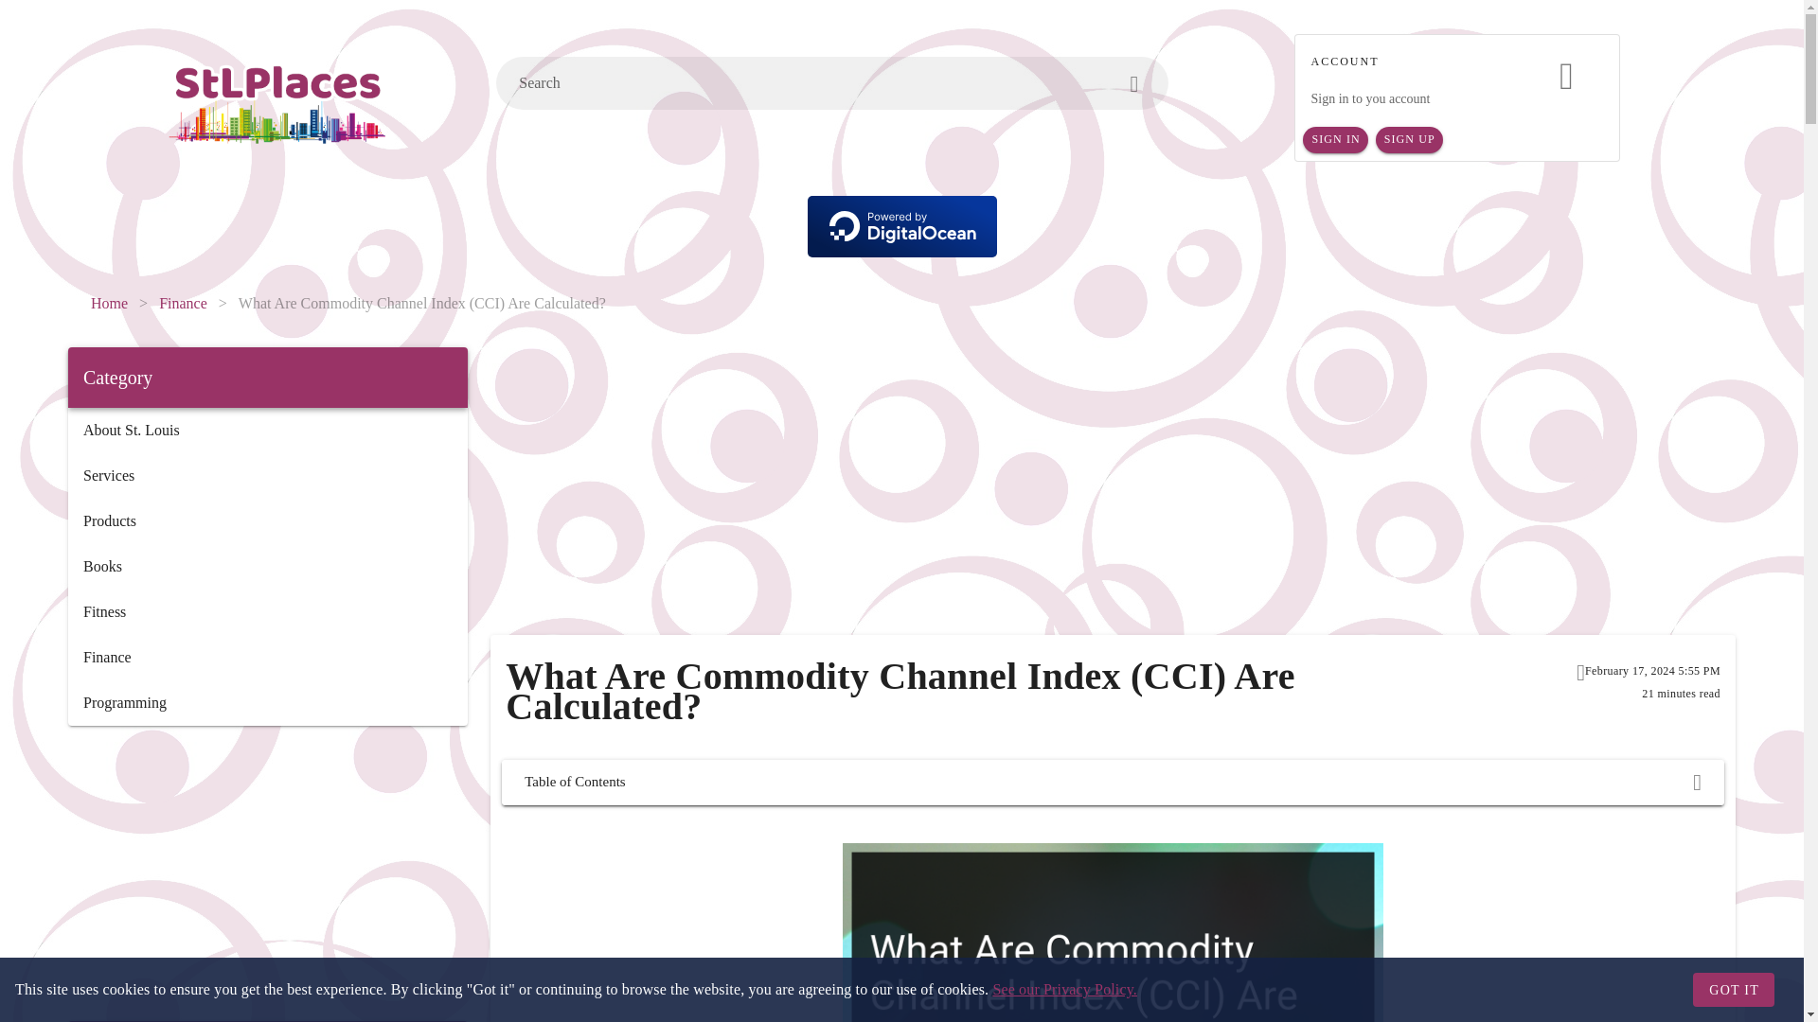  I want to click on Table of Contents, so click(1112, 783).